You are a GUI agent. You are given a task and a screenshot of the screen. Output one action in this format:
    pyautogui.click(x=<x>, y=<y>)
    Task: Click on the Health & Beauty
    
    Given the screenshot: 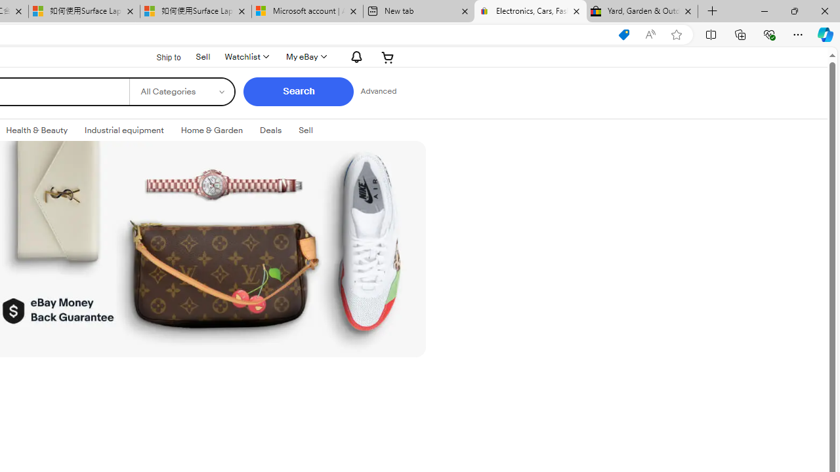 What is the action you would take?
    pyautogui.click(x=37, y=130)
    